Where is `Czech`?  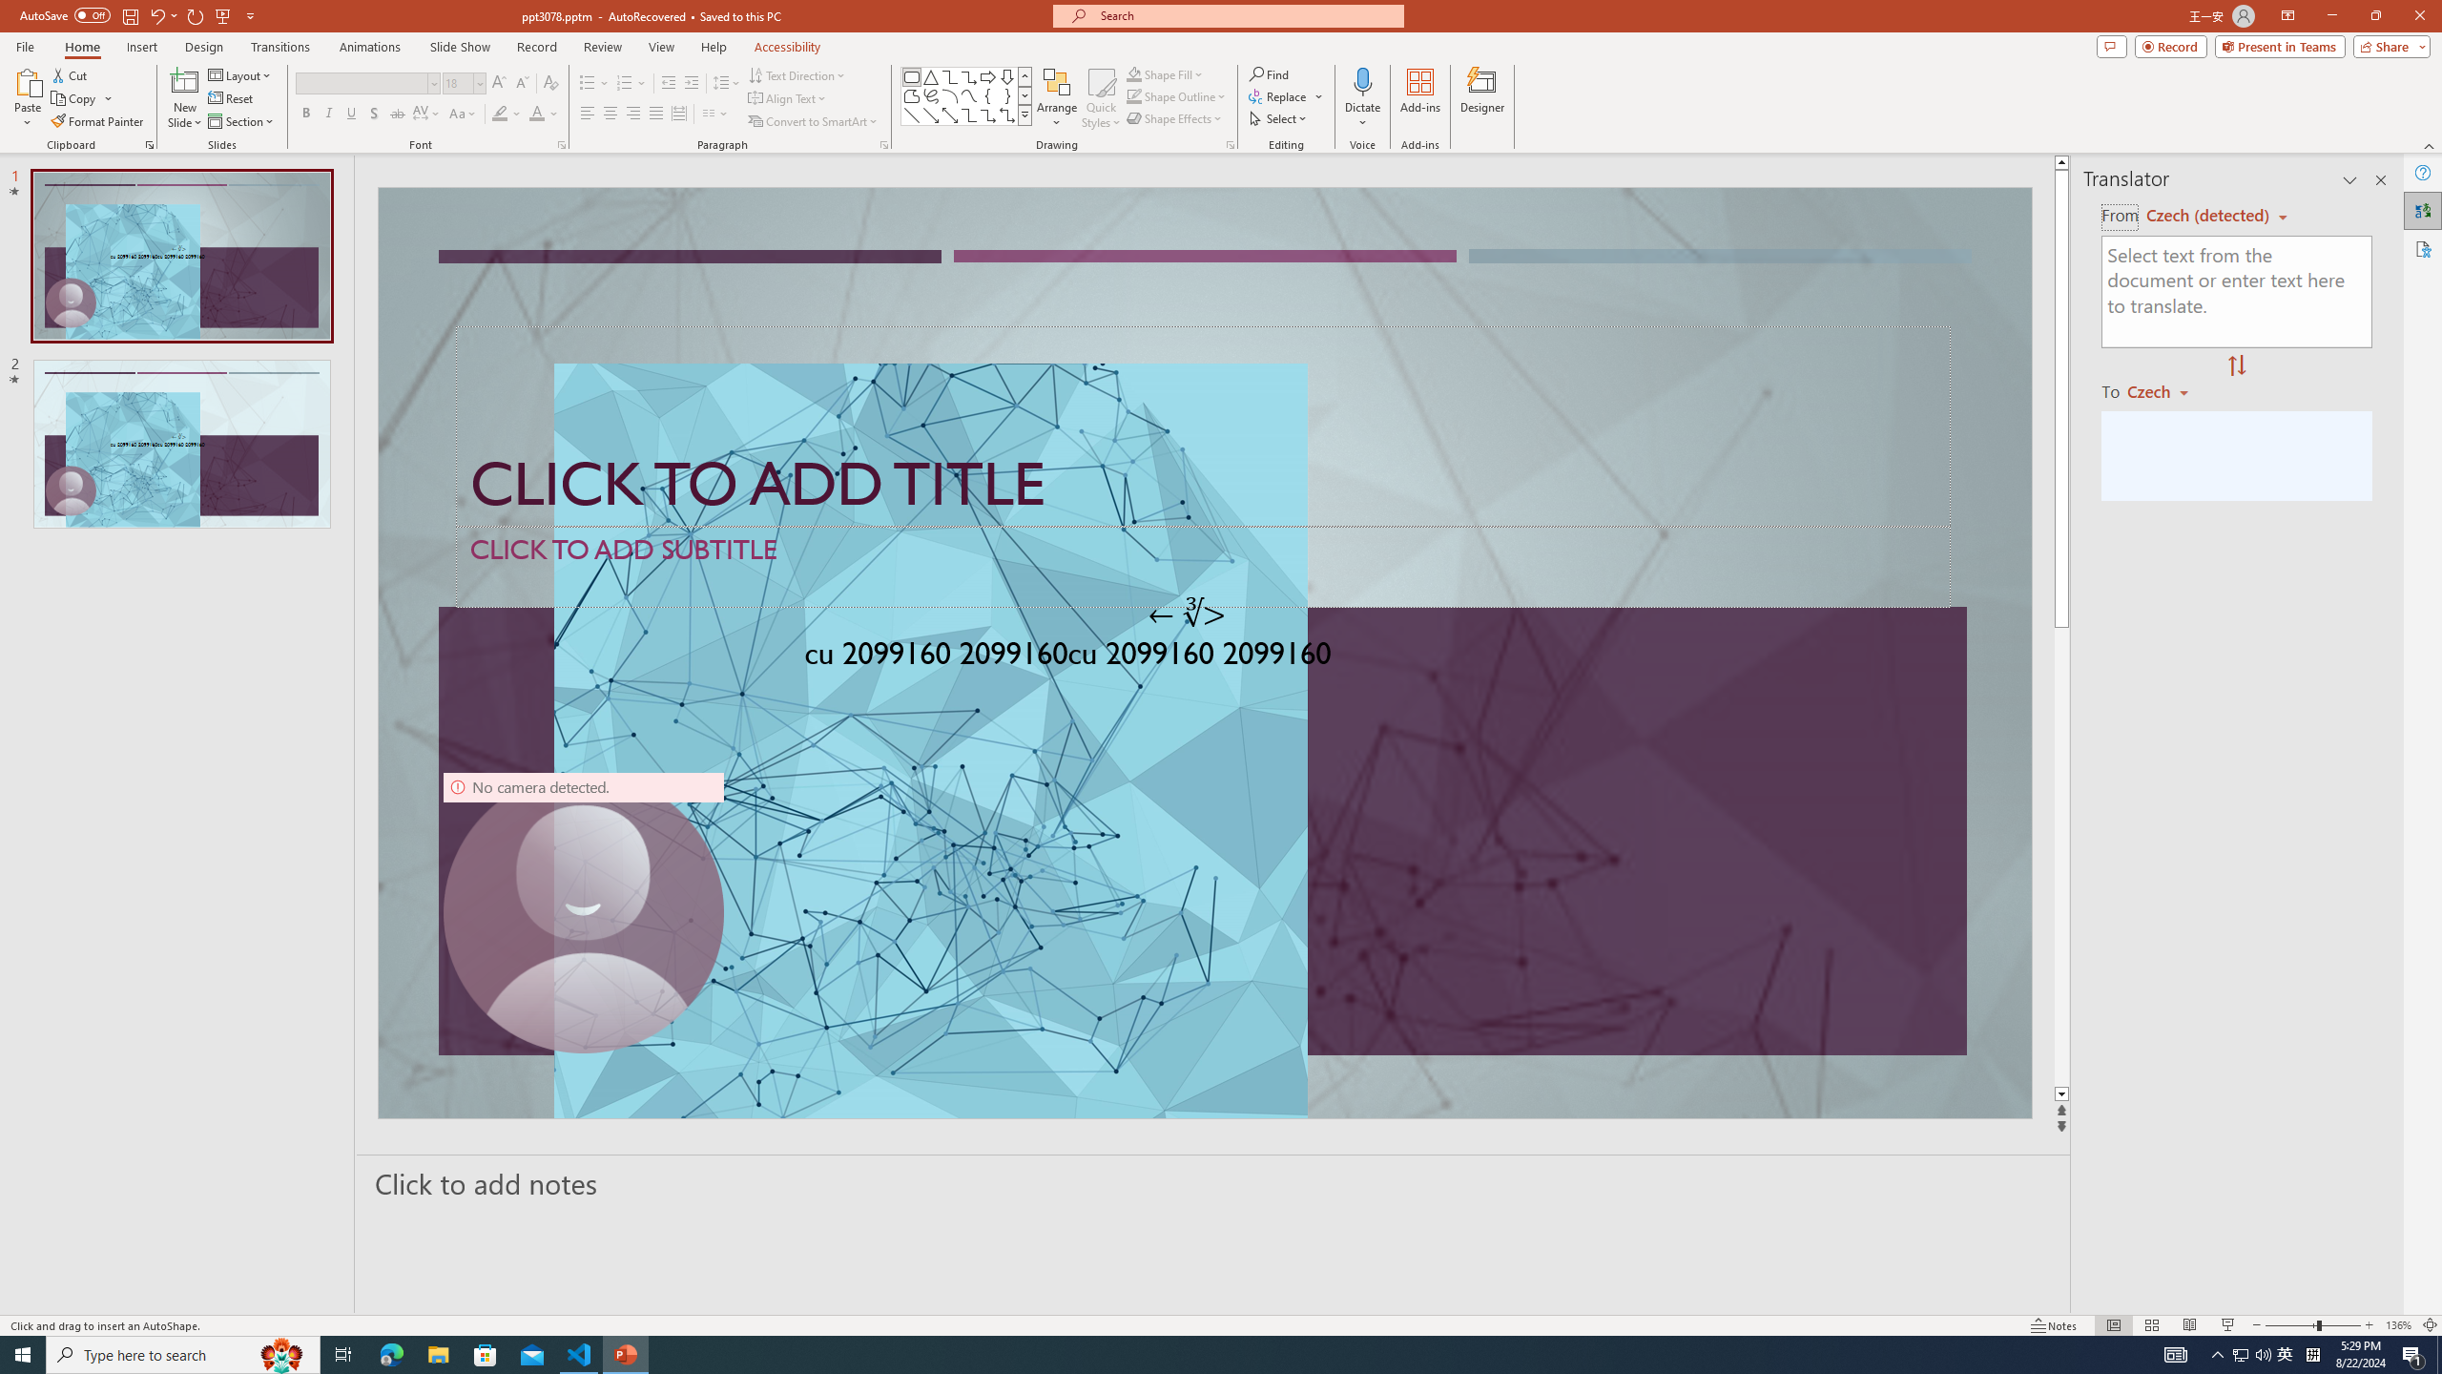 Czech is located at coordinates (2165, 390).